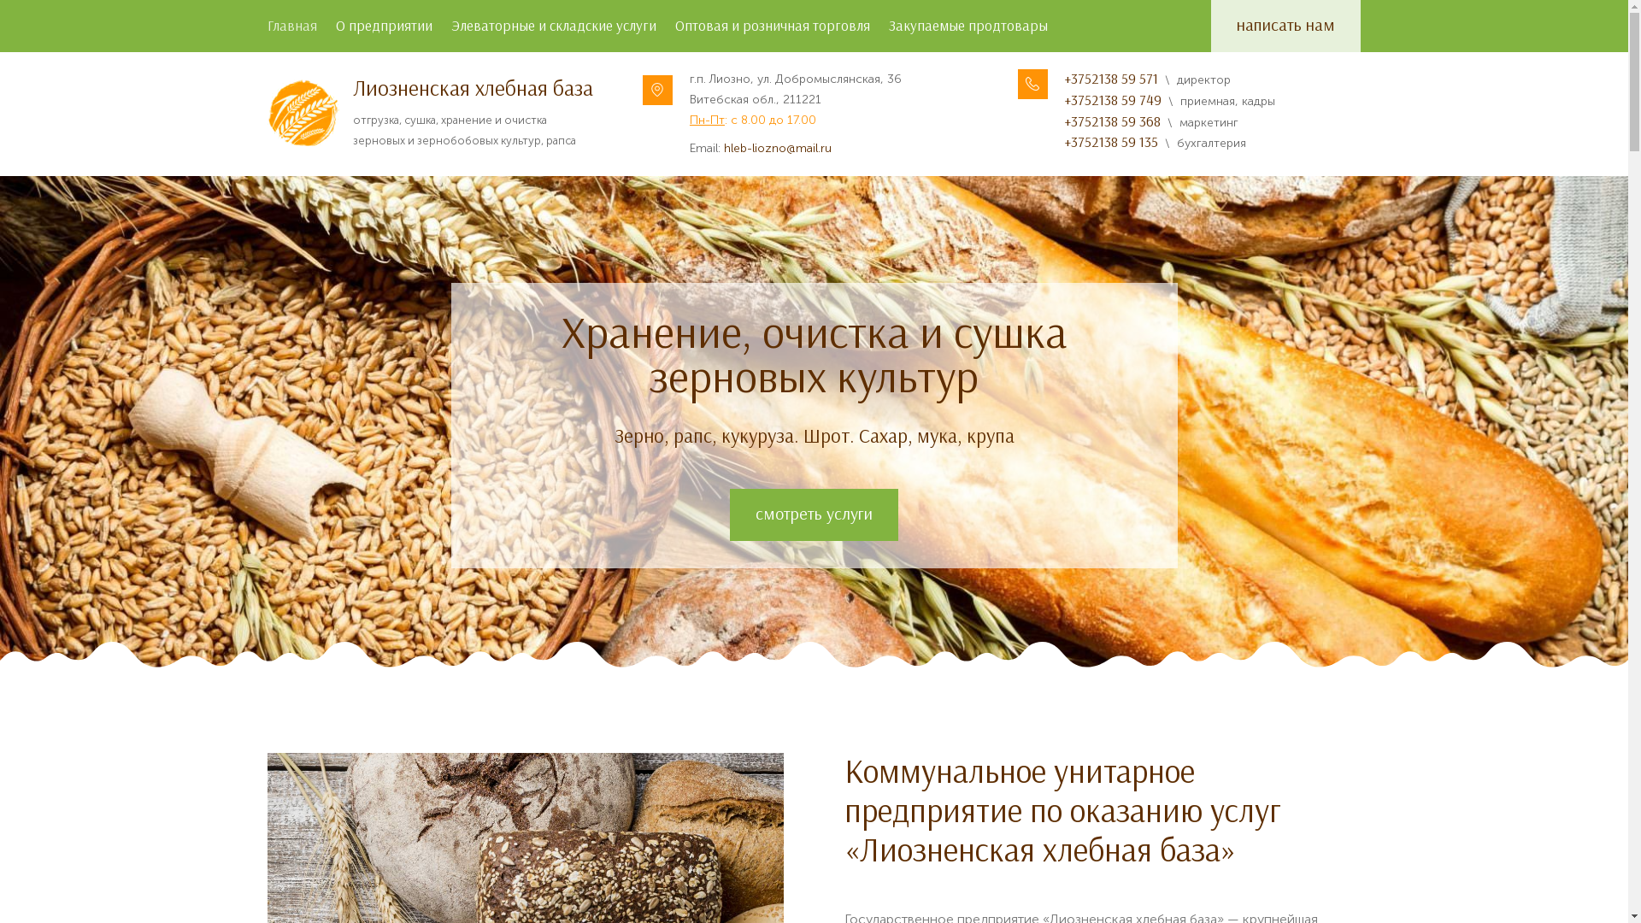 The height and width of the screenshot is (923, 1641). Describe the element at coordinates (1111, 142) in the screenshot. I see `+3752138 59 135` at that location.